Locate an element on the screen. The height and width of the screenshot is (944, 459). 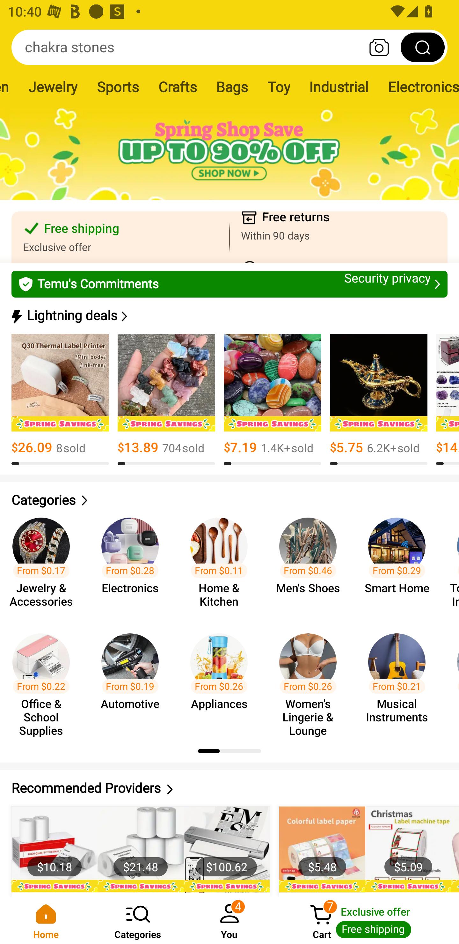
From $0.19 Automotive is located at coordinates (133, 679).